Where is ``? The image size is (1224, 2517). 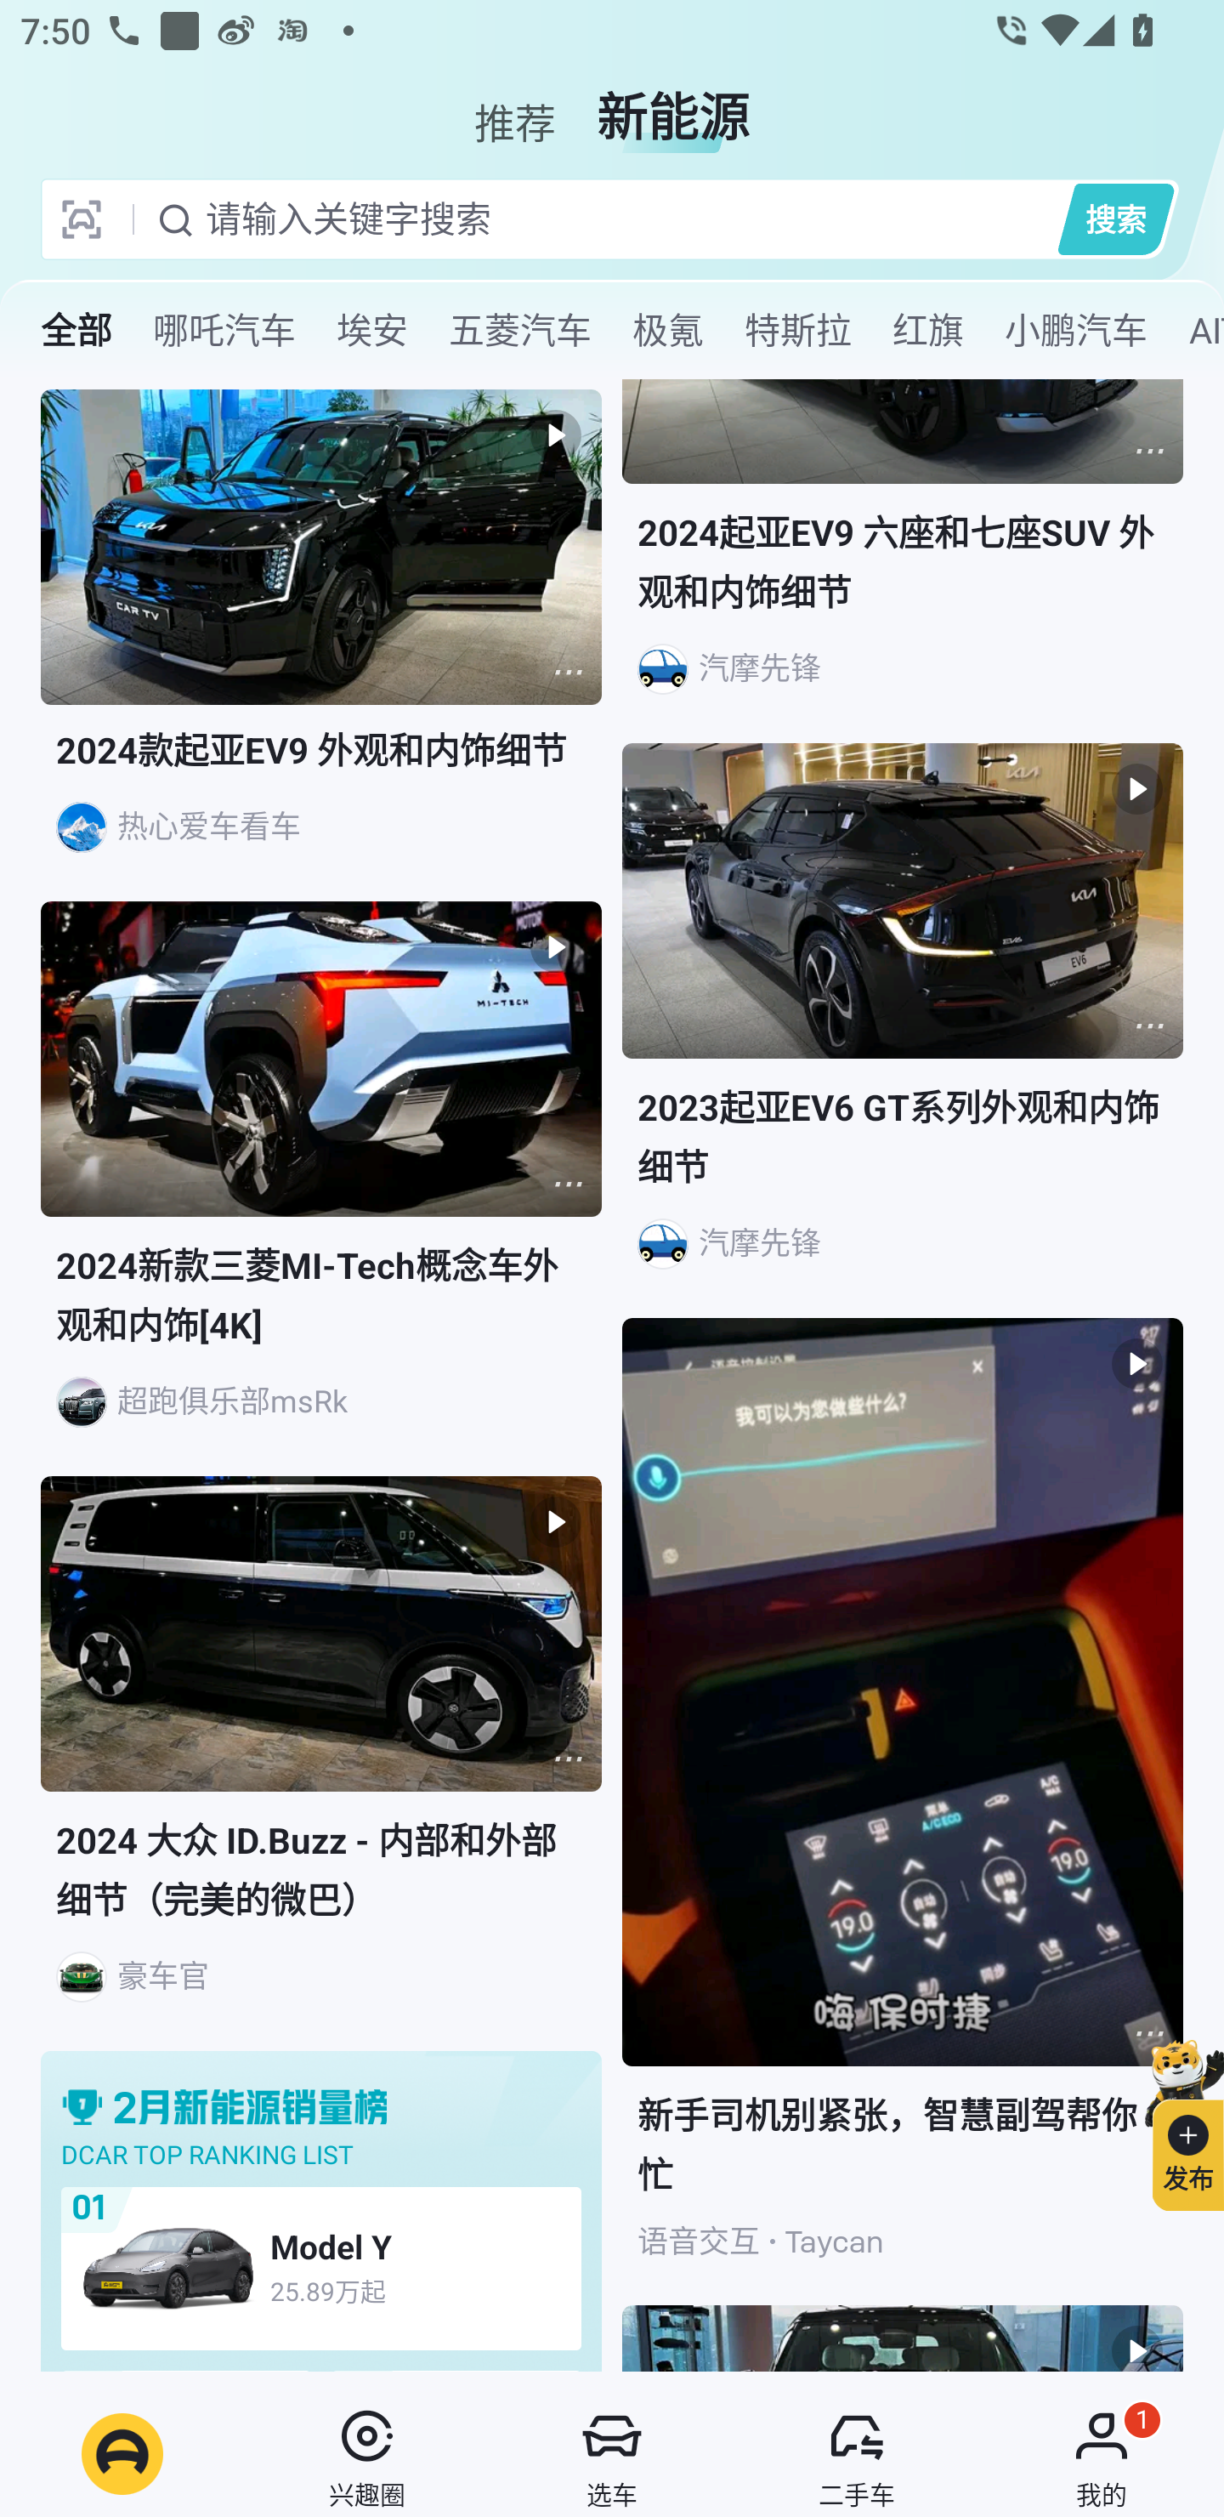
 is located at coordinates (568, 1758).